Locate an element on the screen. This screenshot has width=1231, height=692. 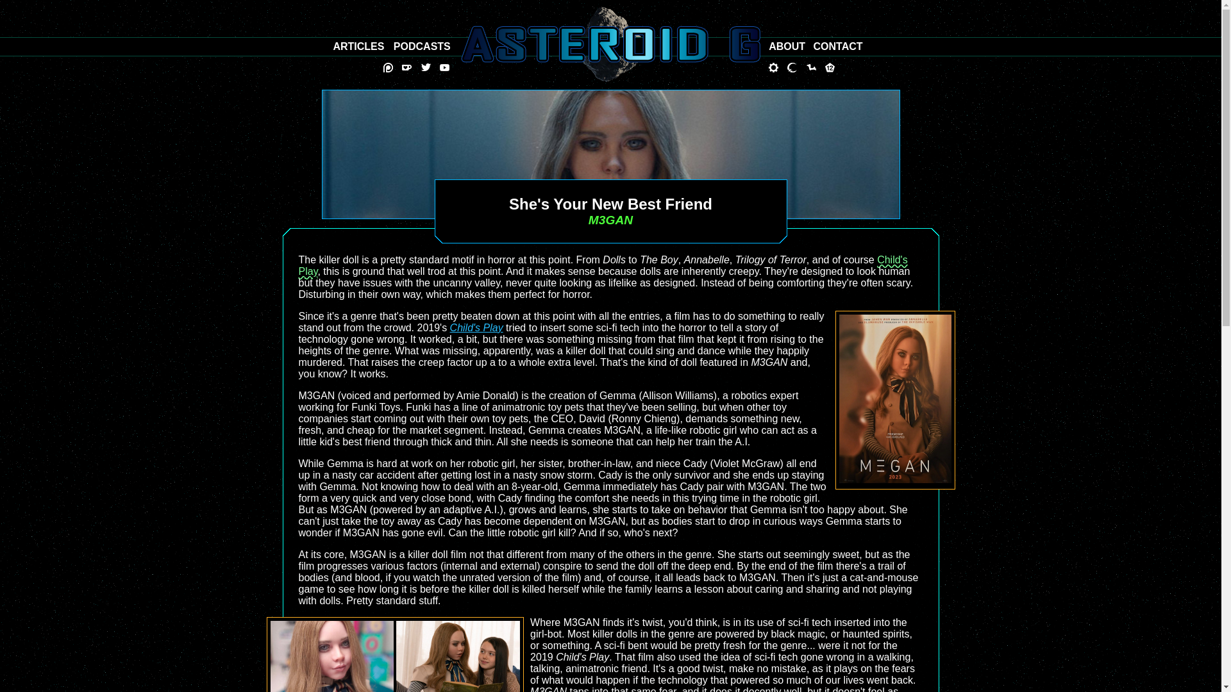
PODCASTS is located at coordinates (422, 46).